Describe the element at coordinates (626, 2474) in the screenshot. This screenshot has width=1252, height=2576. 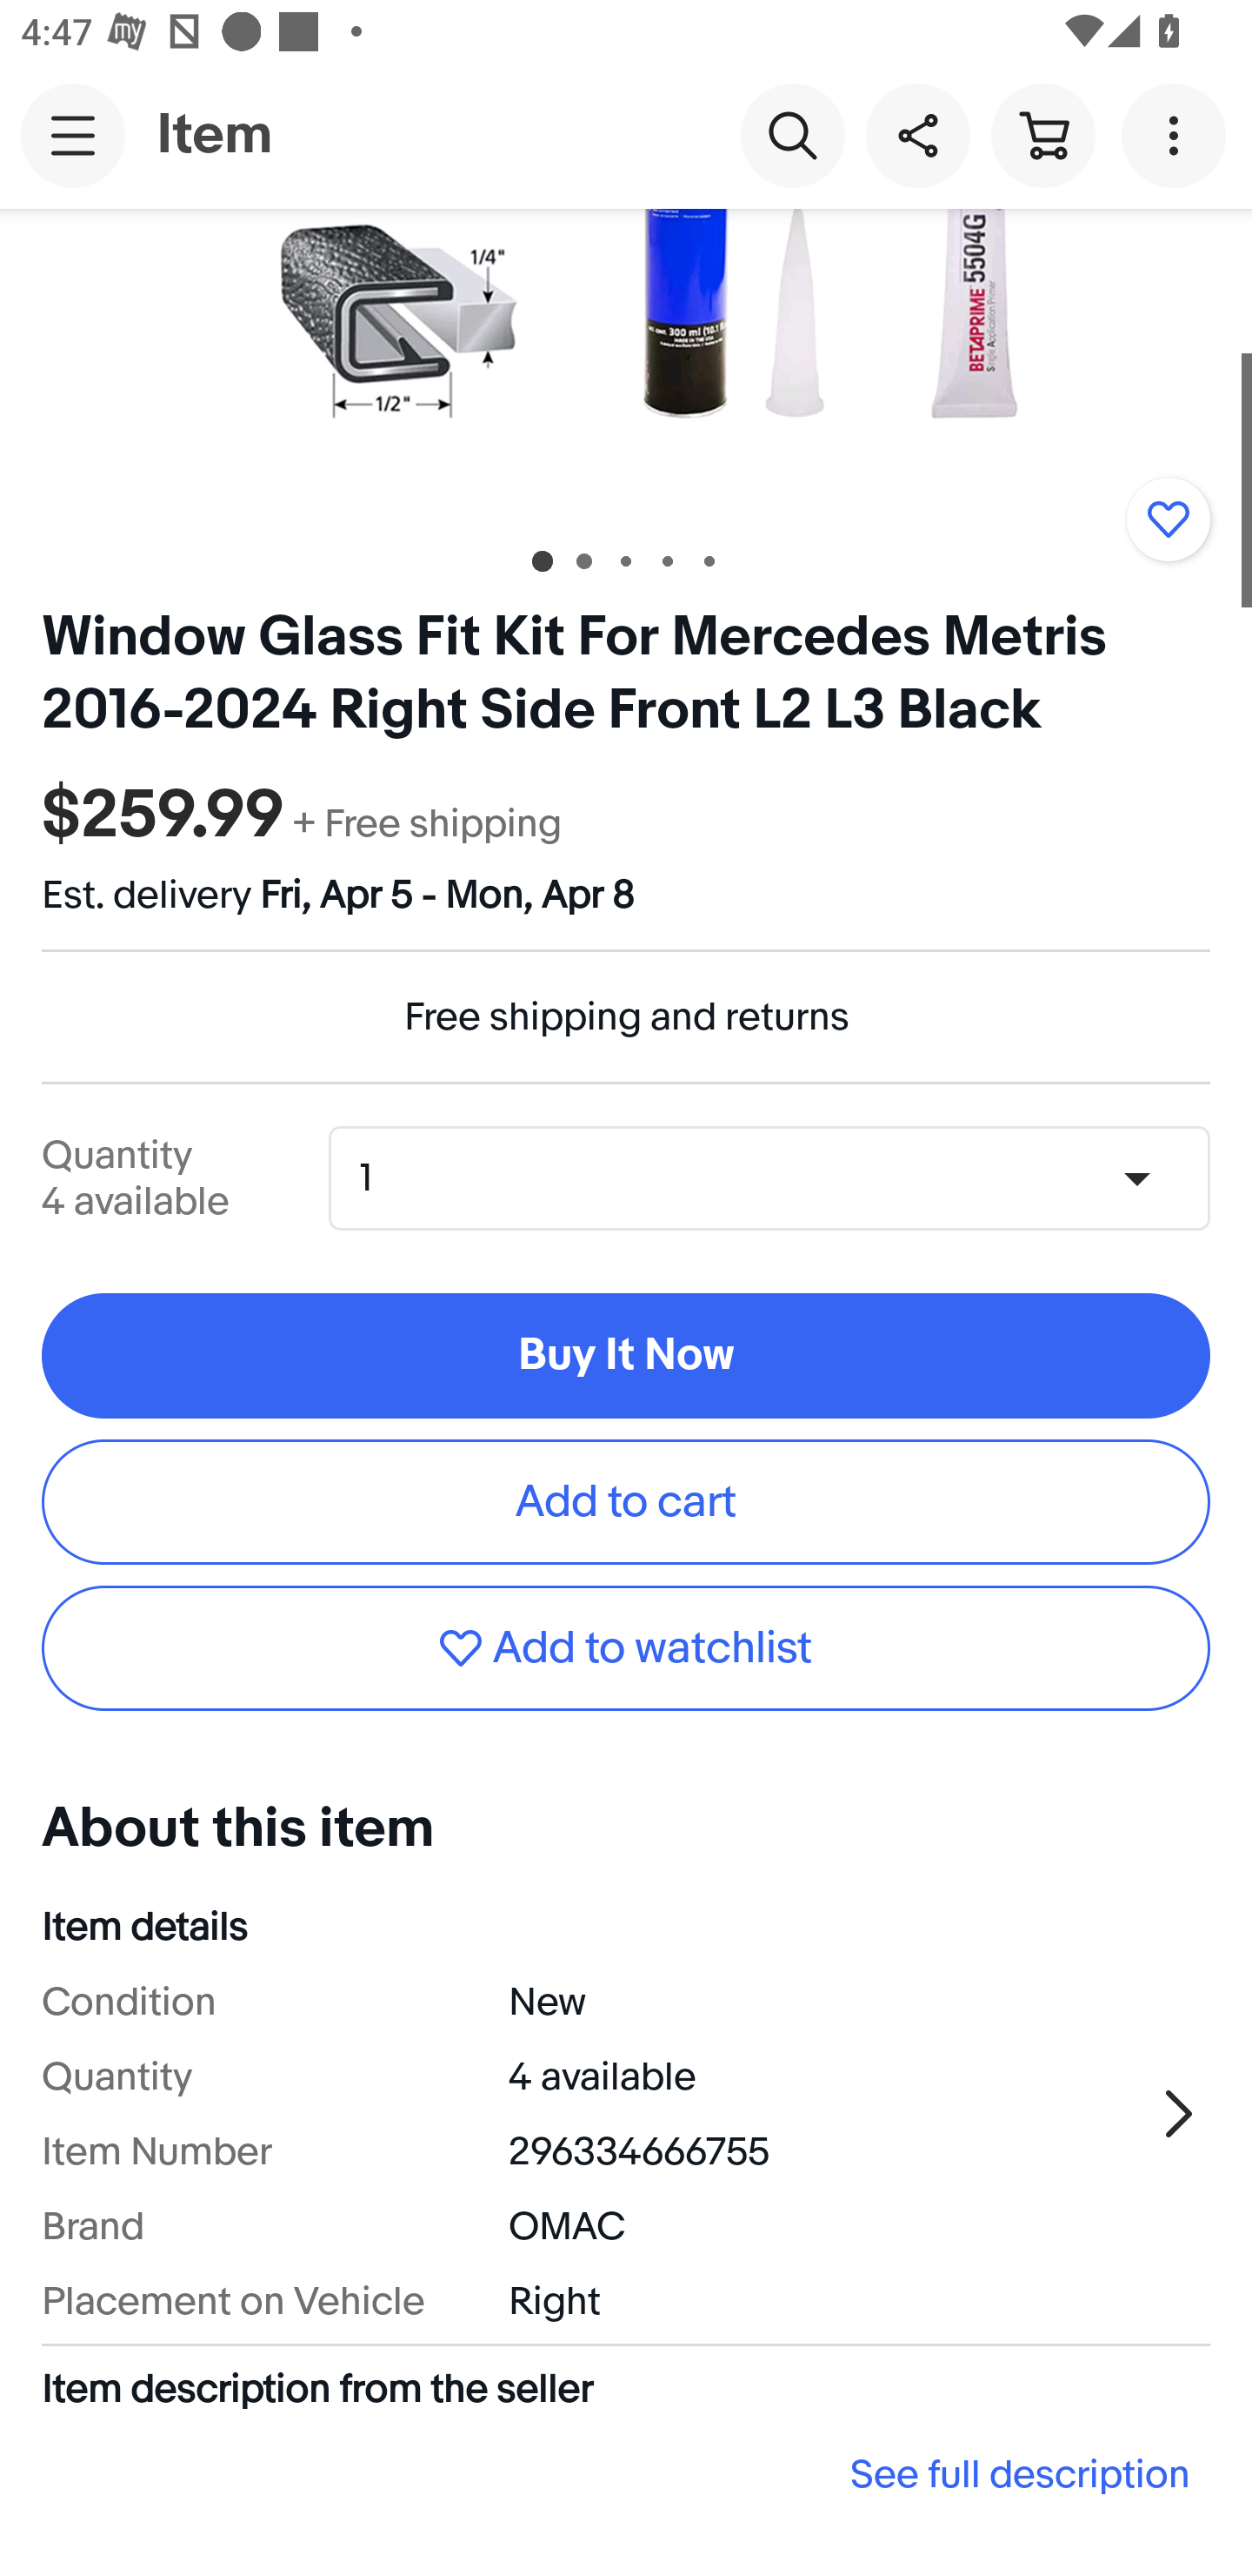
I see `See full description` at that location.